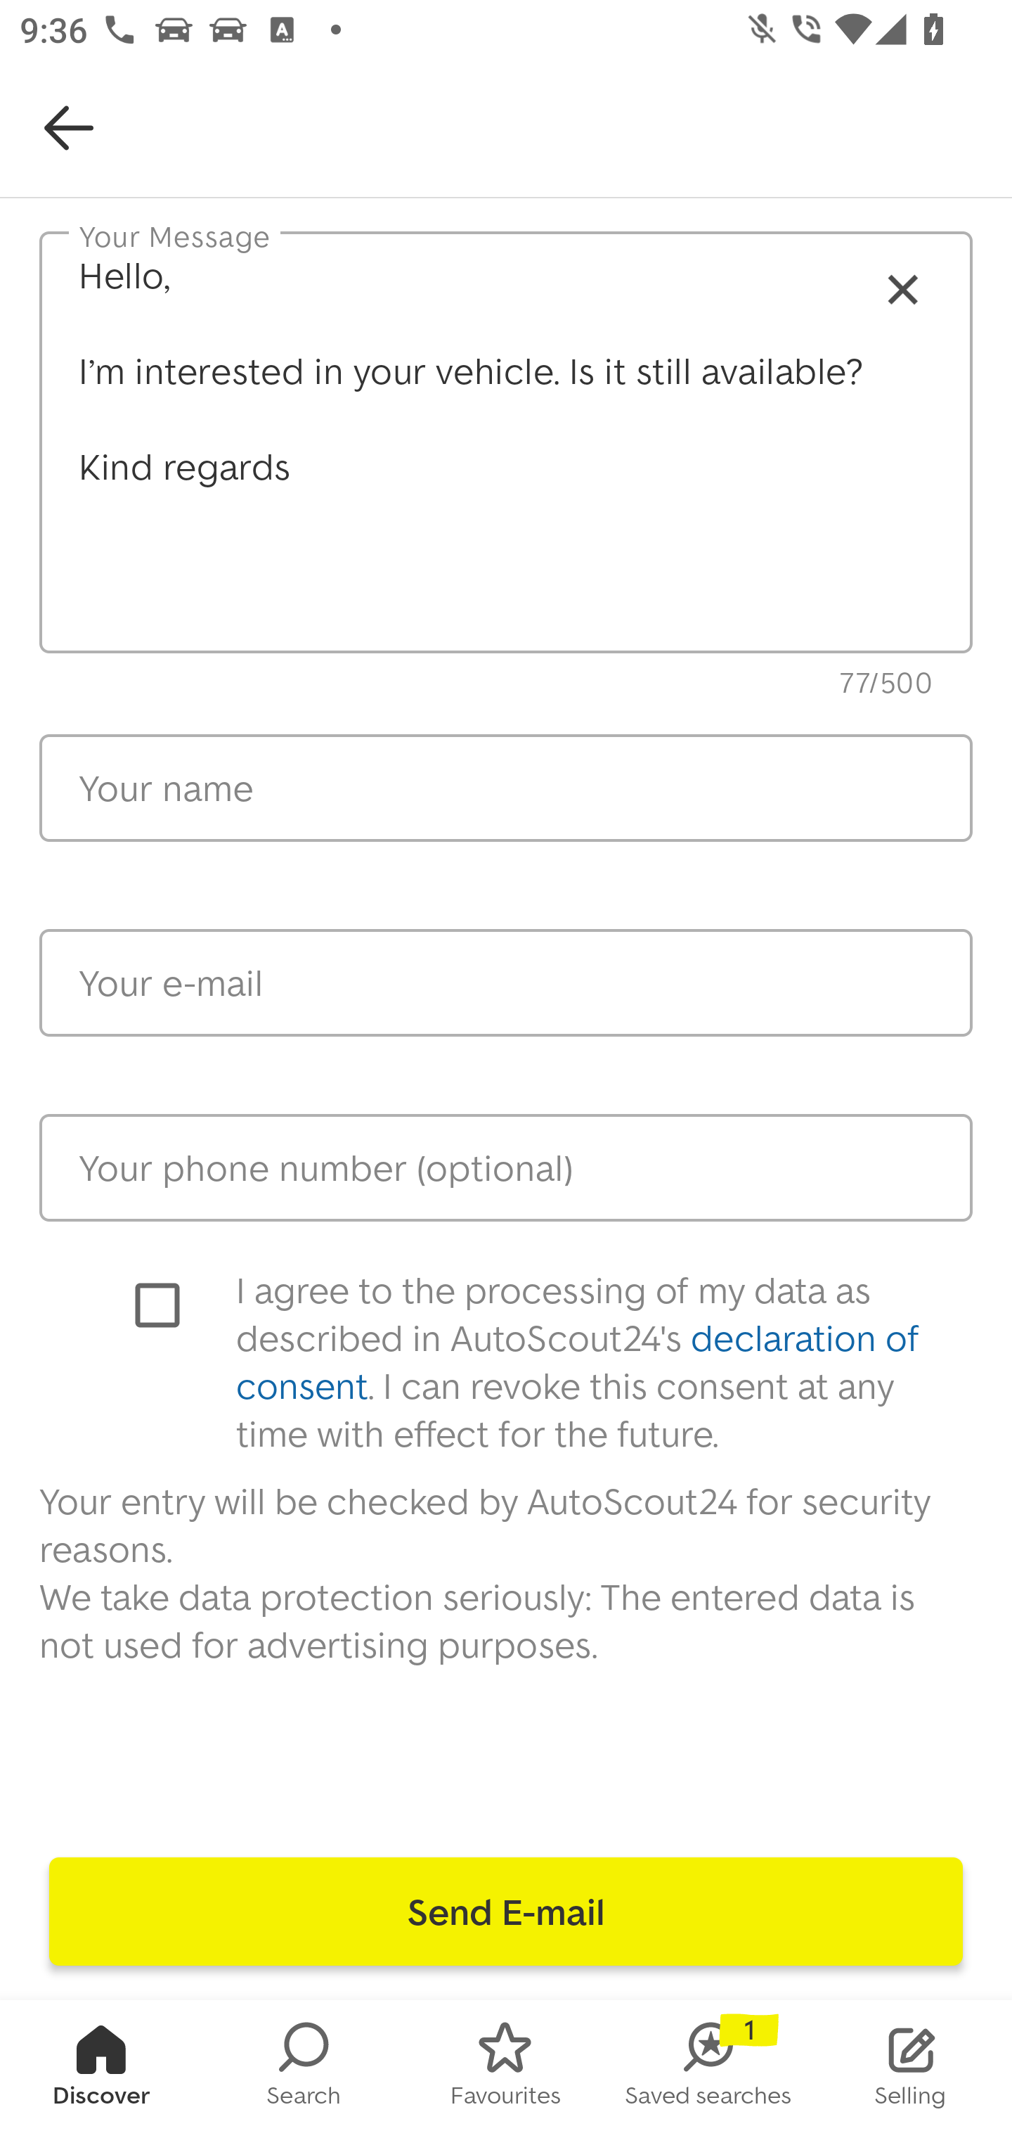 This screenshot has width=1012, height=2138. What do you see at coordinates (69, 128) in the screenshot?
I see `Navigate up` at bounding box center [69, 128].